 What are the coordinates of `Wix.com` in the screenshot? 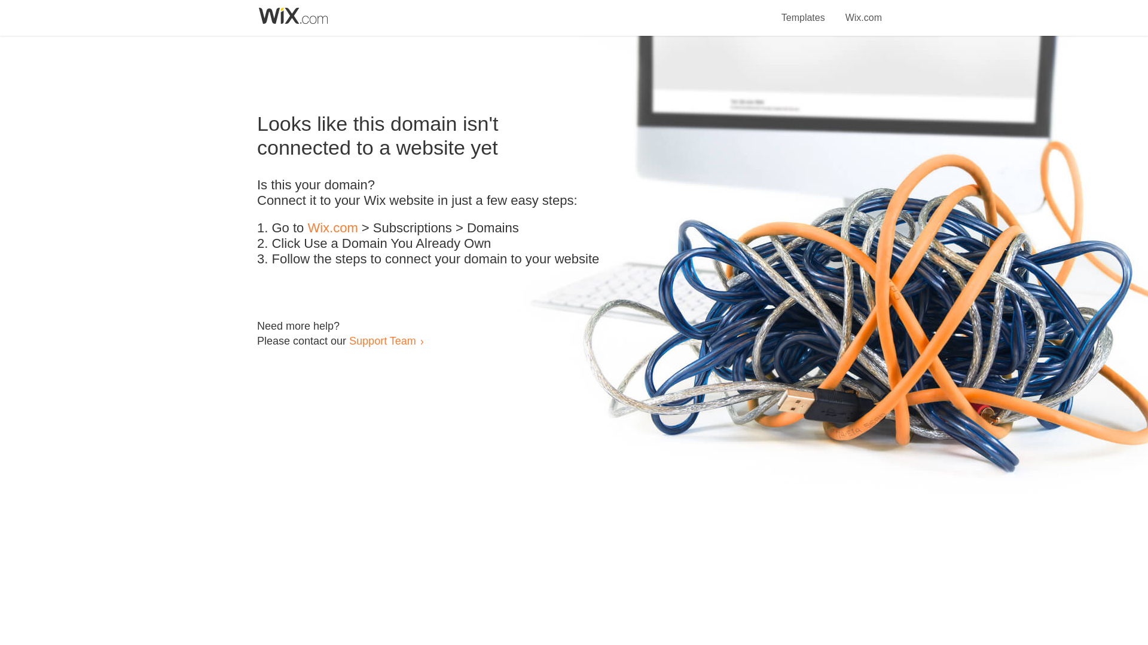 It's located at (332, 228).